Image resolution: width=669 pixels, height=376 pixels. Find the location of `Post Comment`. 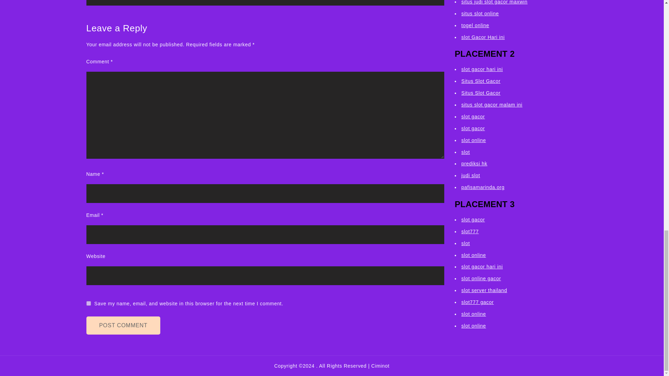

Post Comment is located at coordinates (123, 326).